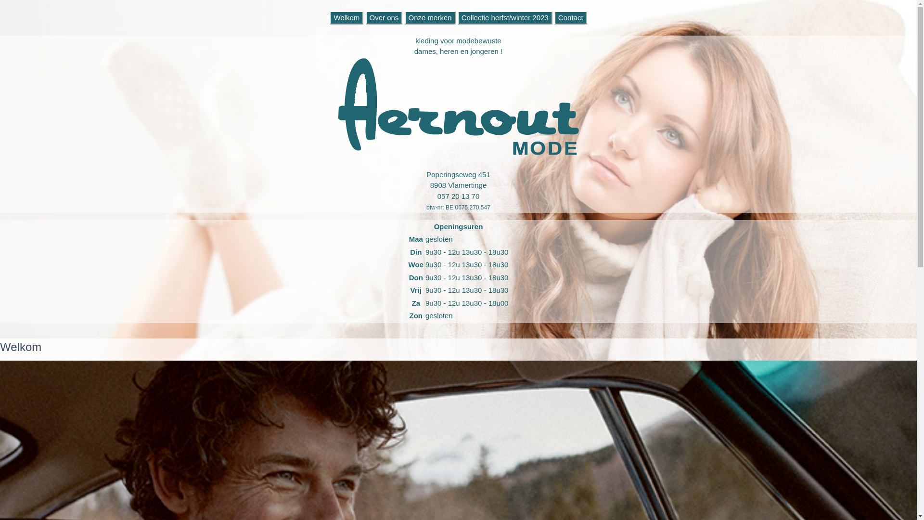  What do you see at coordinates (571, 17) in the screenshot?
I see `Contact` at bounding box center [571, 17].